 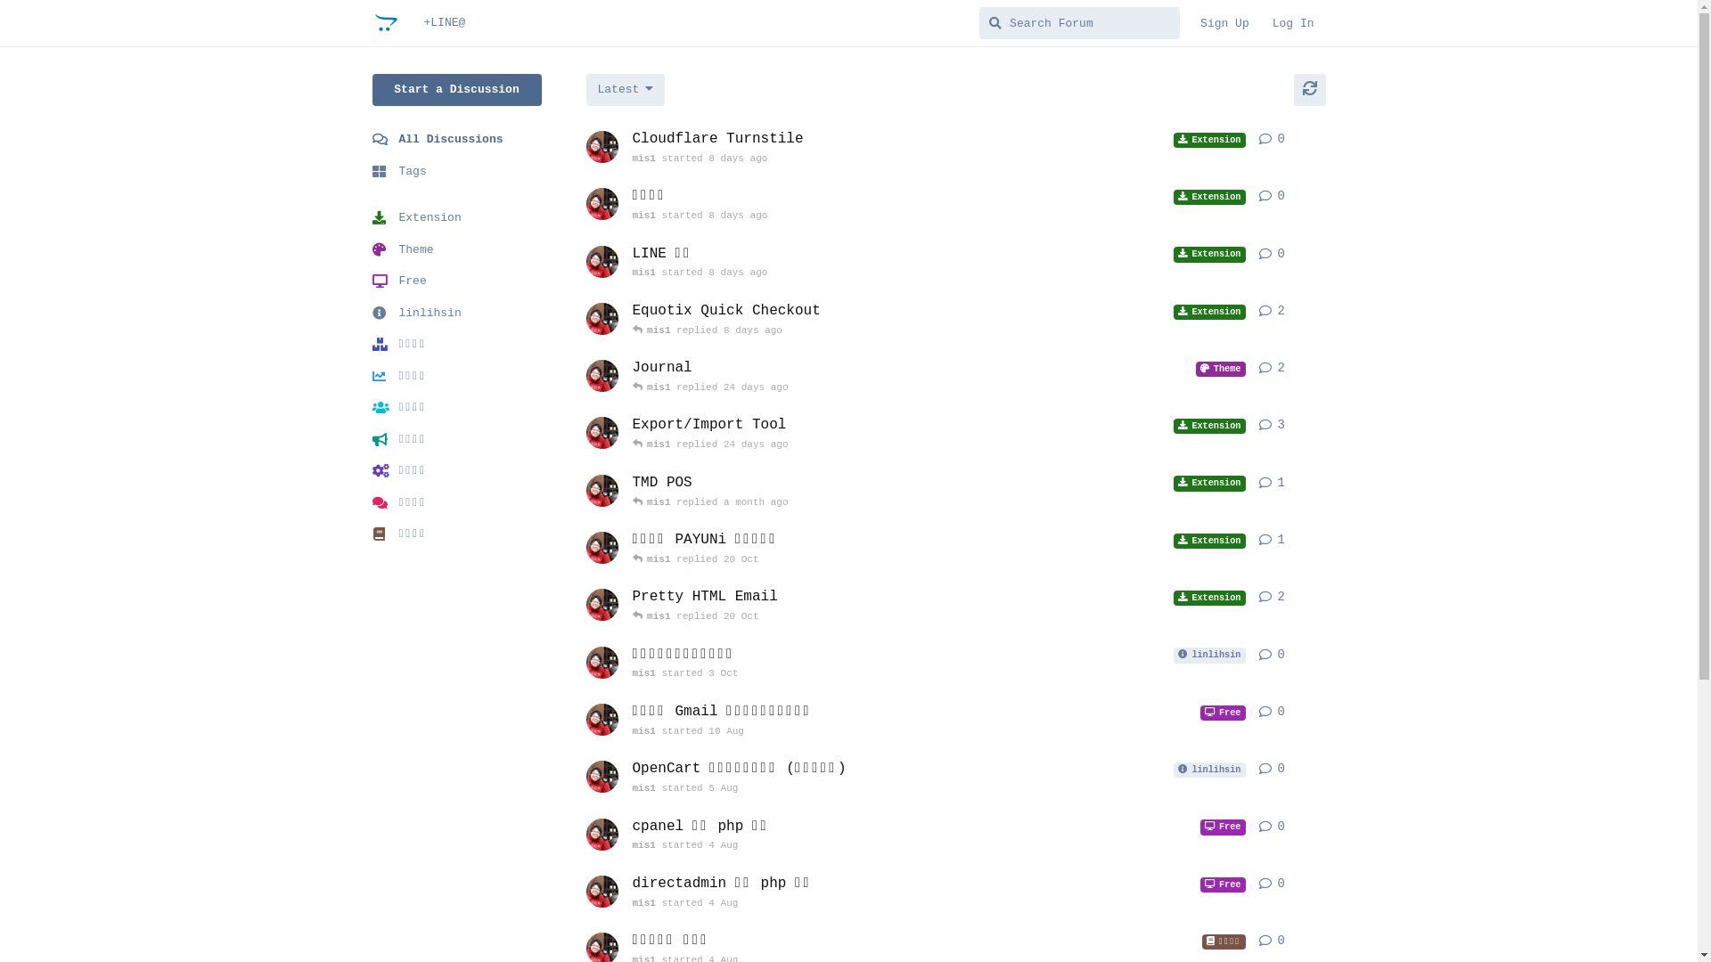 I want to click on linlihsin, so click(x=457, y=314).